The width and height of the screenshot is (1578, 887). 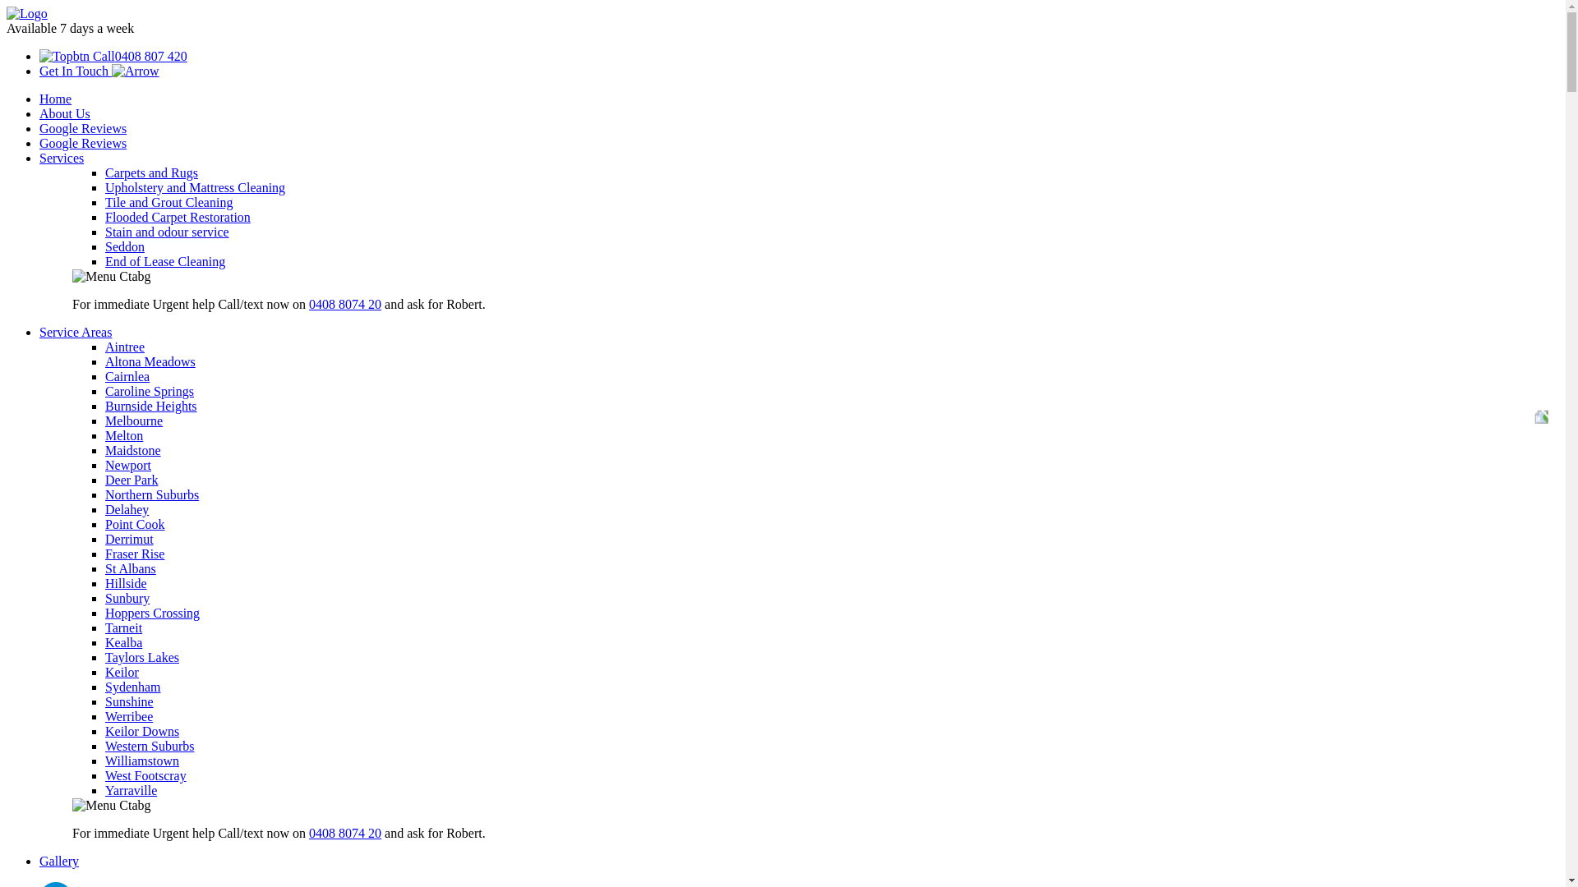 What do you see at coordinates (113, 56) in the screenshot?
I see `0408 807 420` at bounding box center [113, 56].